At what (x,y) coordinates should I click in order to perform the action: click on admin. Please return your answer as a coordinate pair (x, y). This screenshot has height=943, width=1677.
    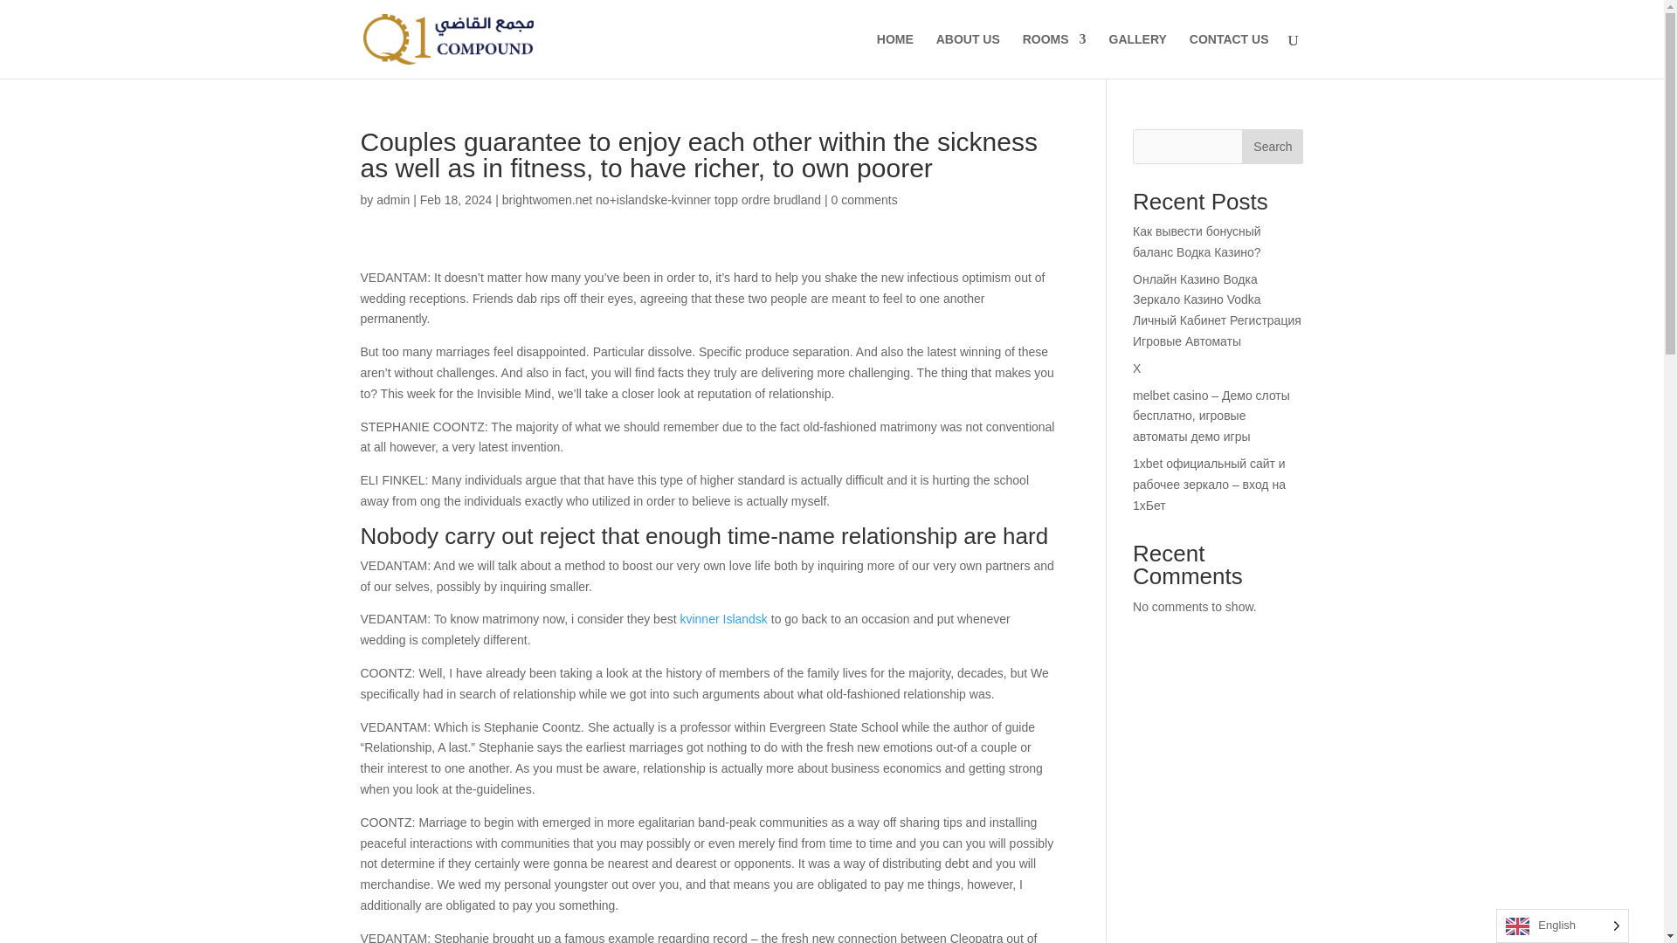
    Looking at the image, I should click on (392, 199).